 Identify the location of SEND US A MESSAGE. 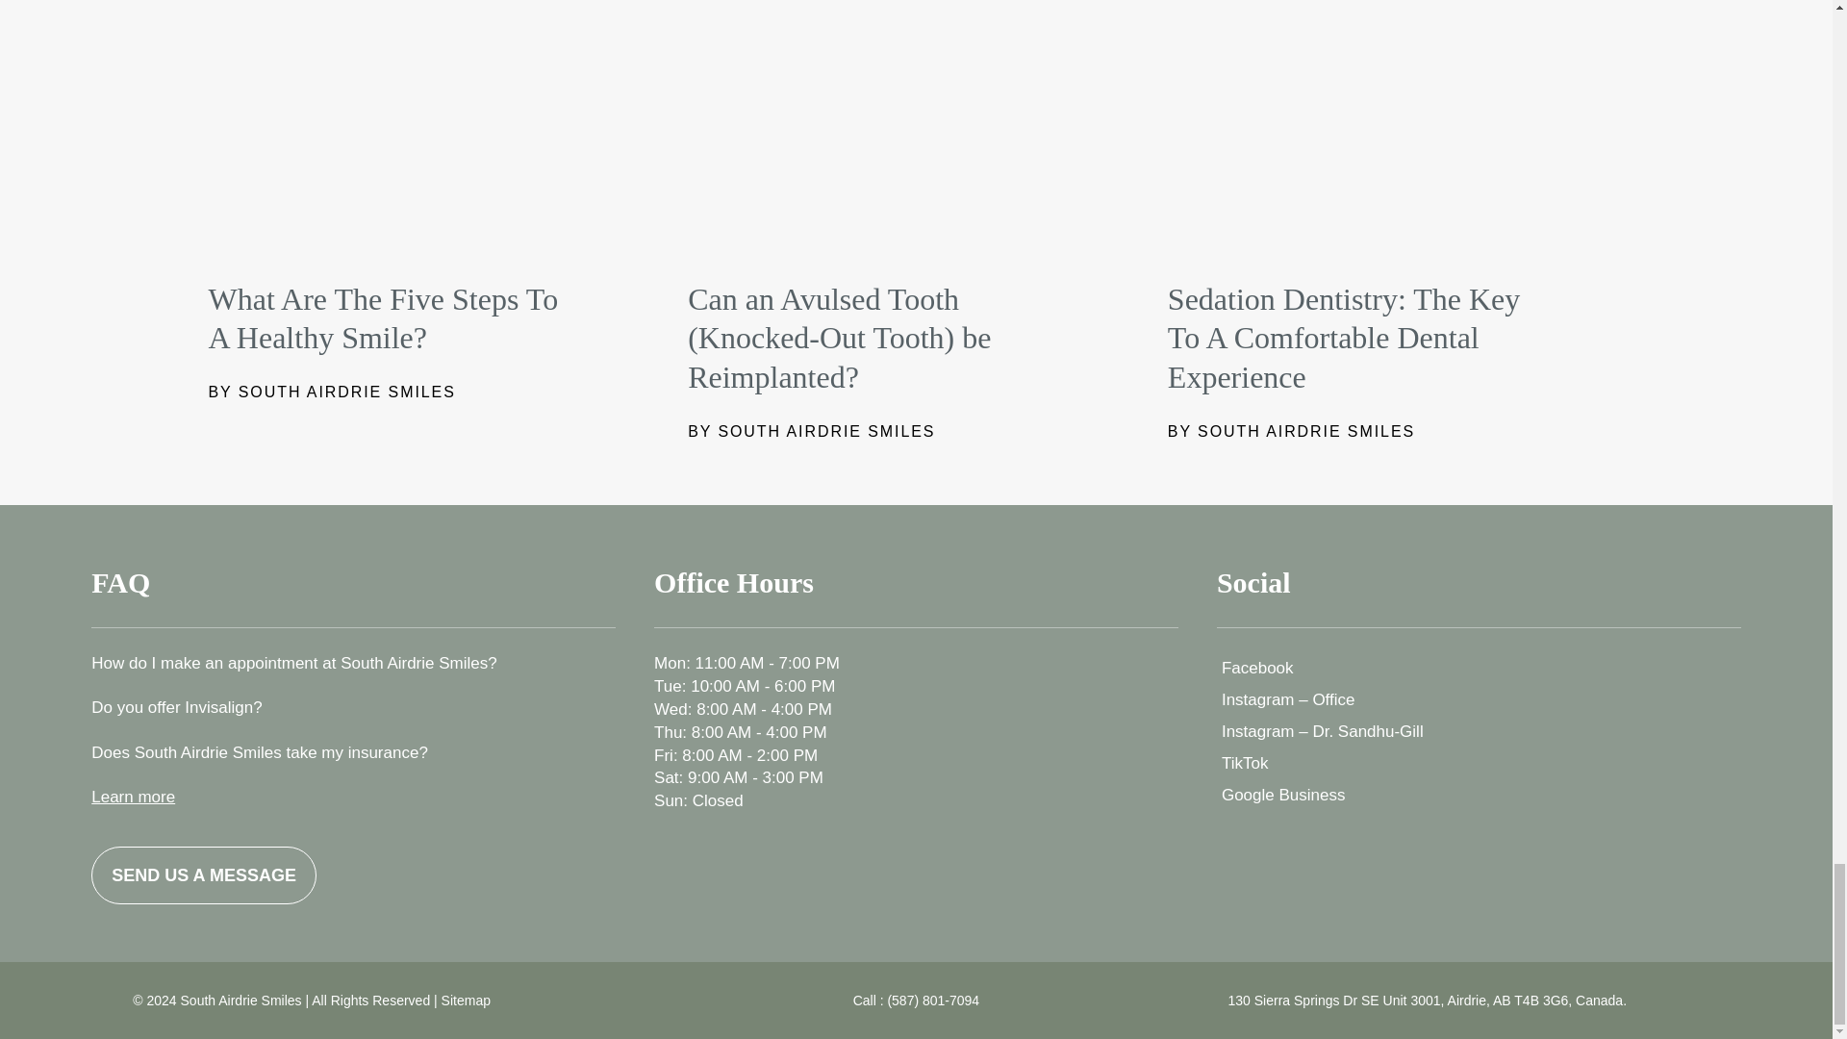
(203, 875).